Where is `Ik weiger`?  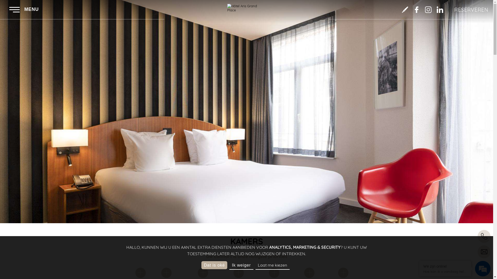
Ik weiger is located at coordinates (241, 266).